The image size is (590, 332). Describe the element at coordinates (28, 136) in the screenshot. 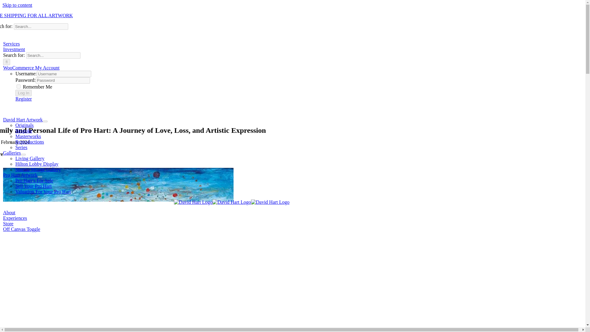

I see `Masterworks` at that location.